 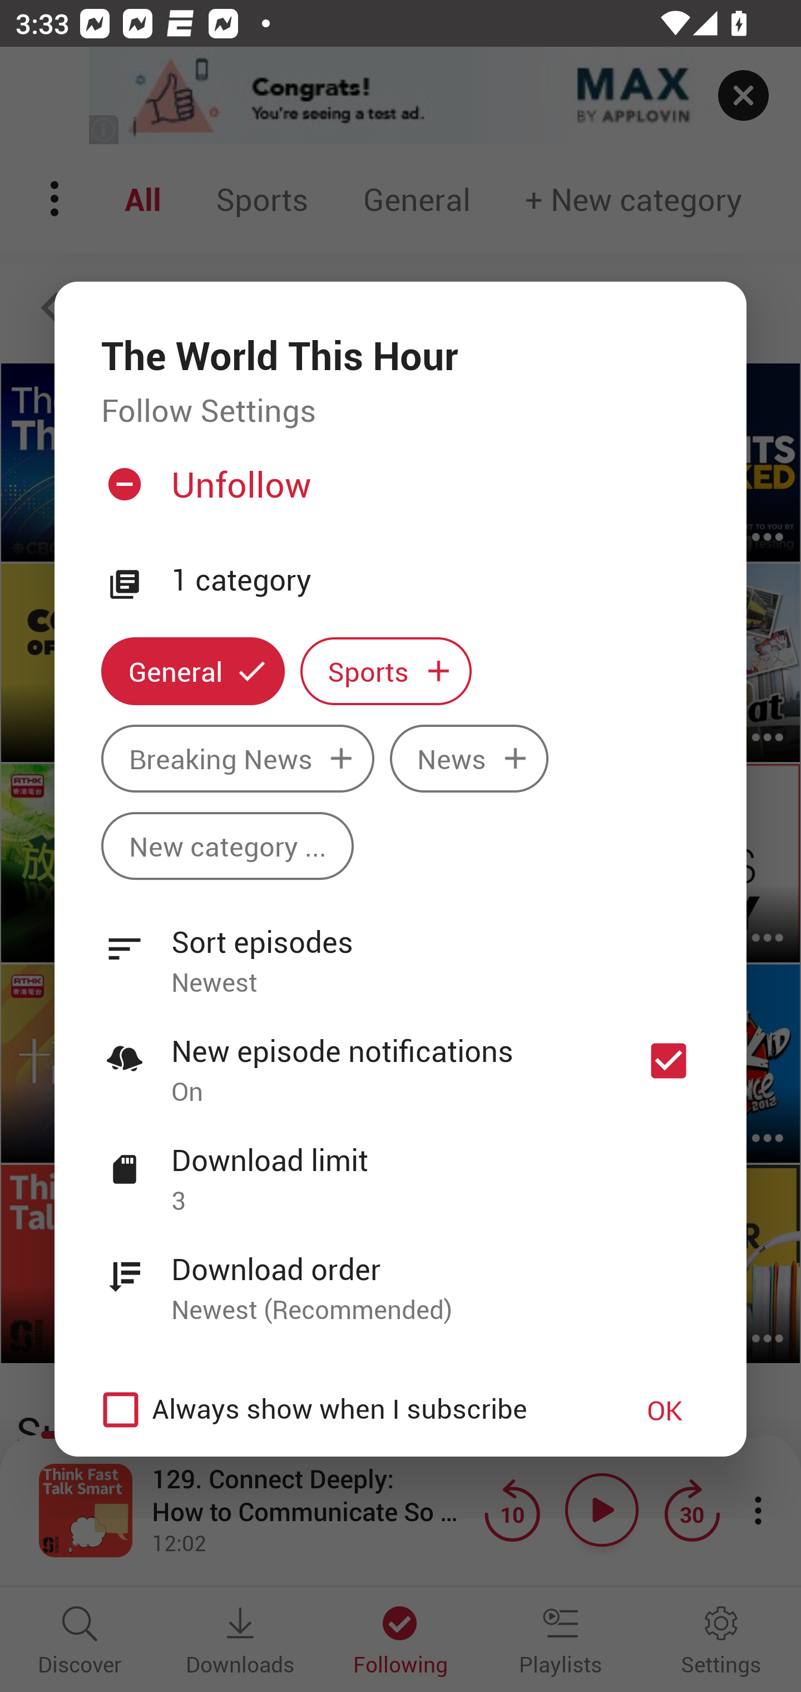 What do you see at coordinates (346, 1410) in the screenshot?
I see `Always show when I subscribe` at bounding box center [346, 1410].